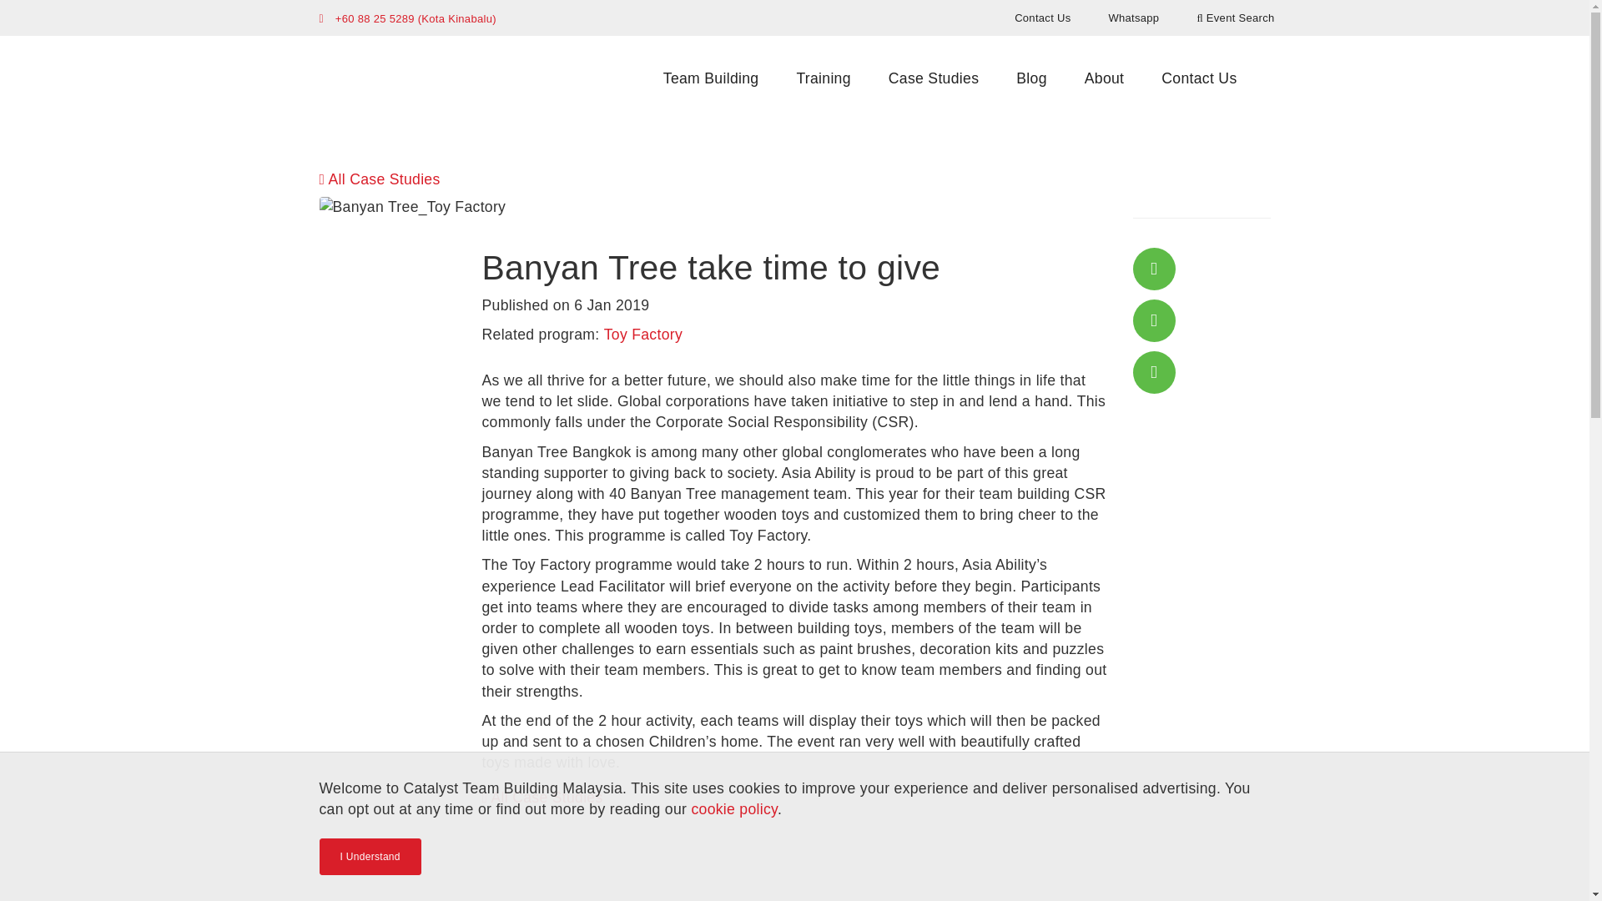 The width and height of the screenshot is (1602, 901). Describe the element at coordinates (711, 78) in the screenshot. I see `Team Building` at that location.